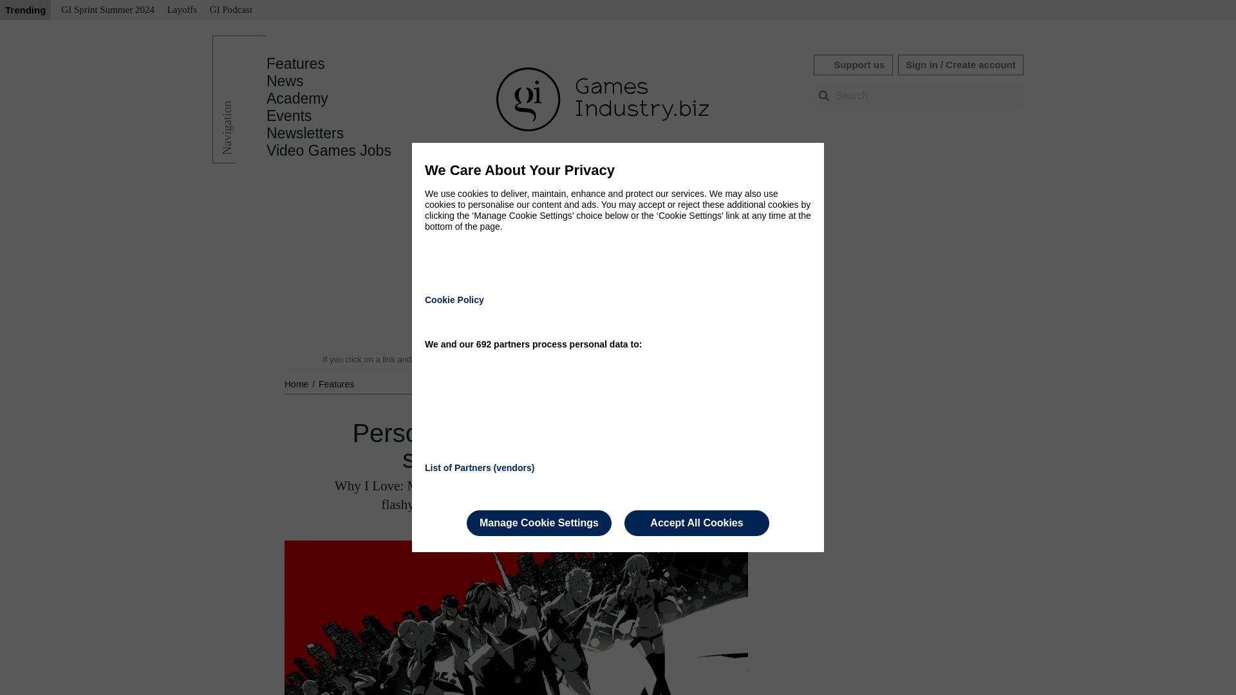 The width and height of the screenshot is (1236, 695). Describe the element at coordinates (663, 359) in the screenshot. I see `Read our editorial policy` at that location.